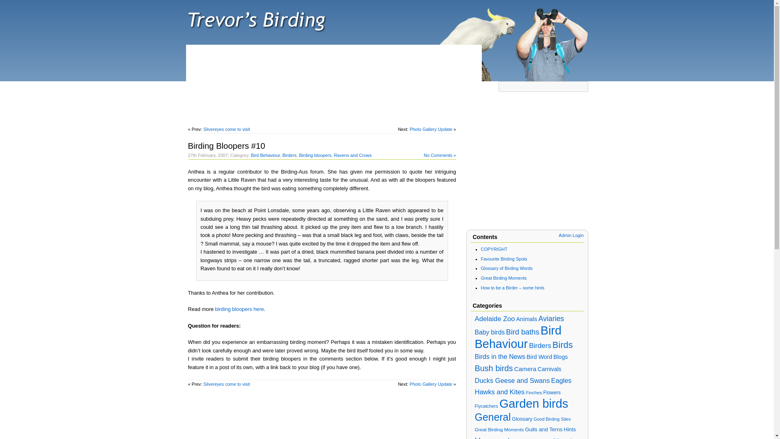 Image resolution: width=780 pixels, height=439 pixels. What do you see at coordinates (405, 91) in the screenshot?
I see `Contact` at bounding box center [405, 91].